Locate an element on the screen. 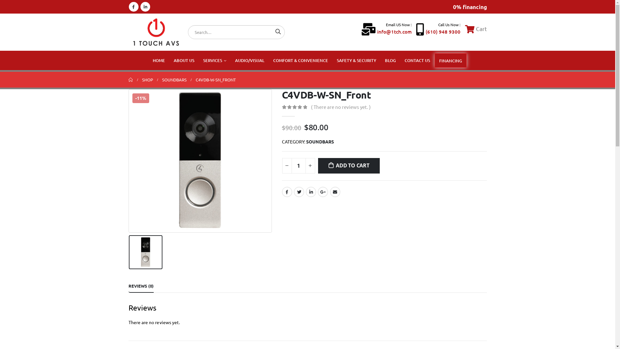  Qty is located at coordinates (298, 166).